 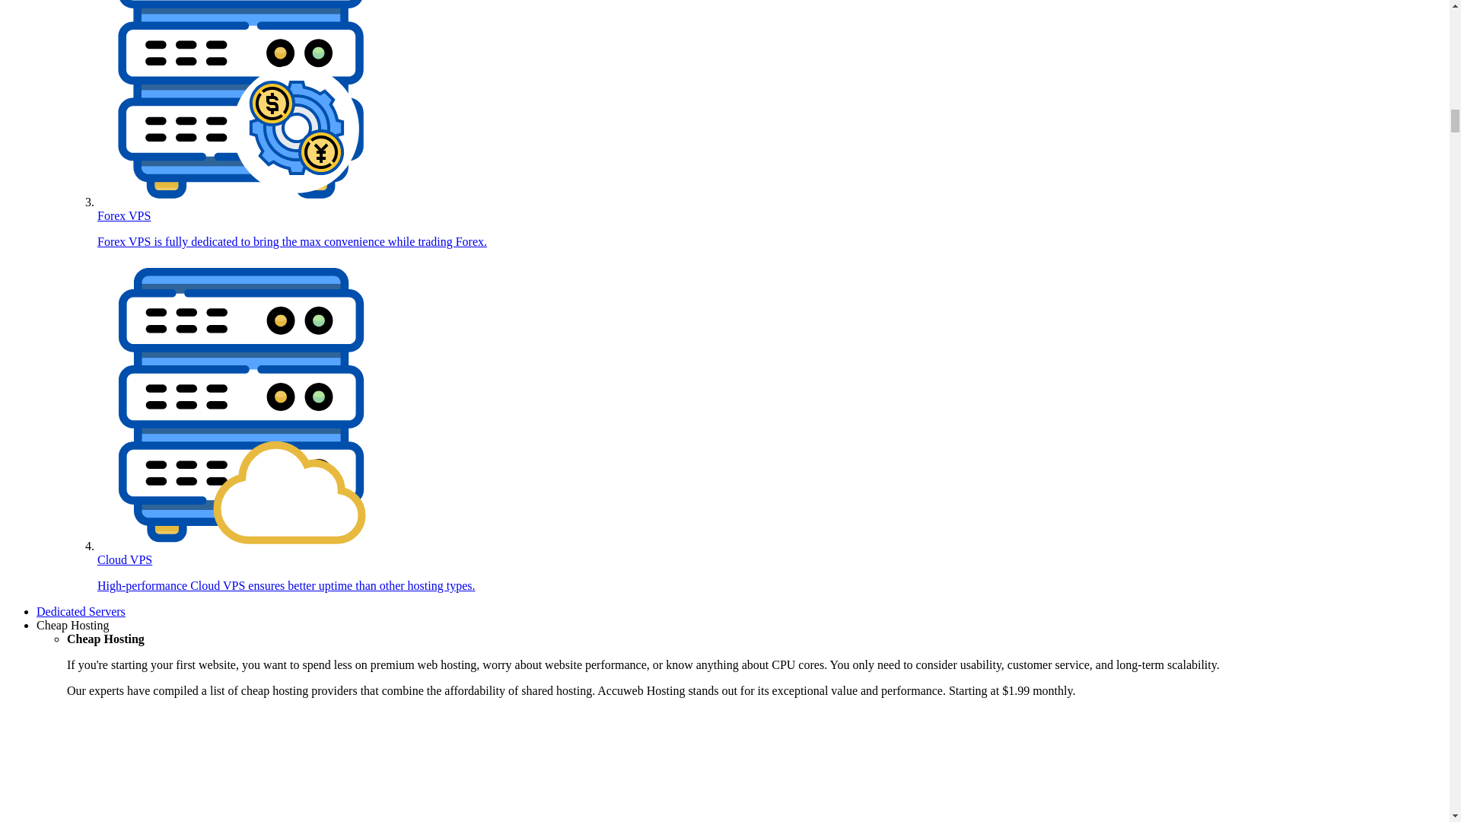 I want to click on Dedicated Servers, so click(x=81, y=611).